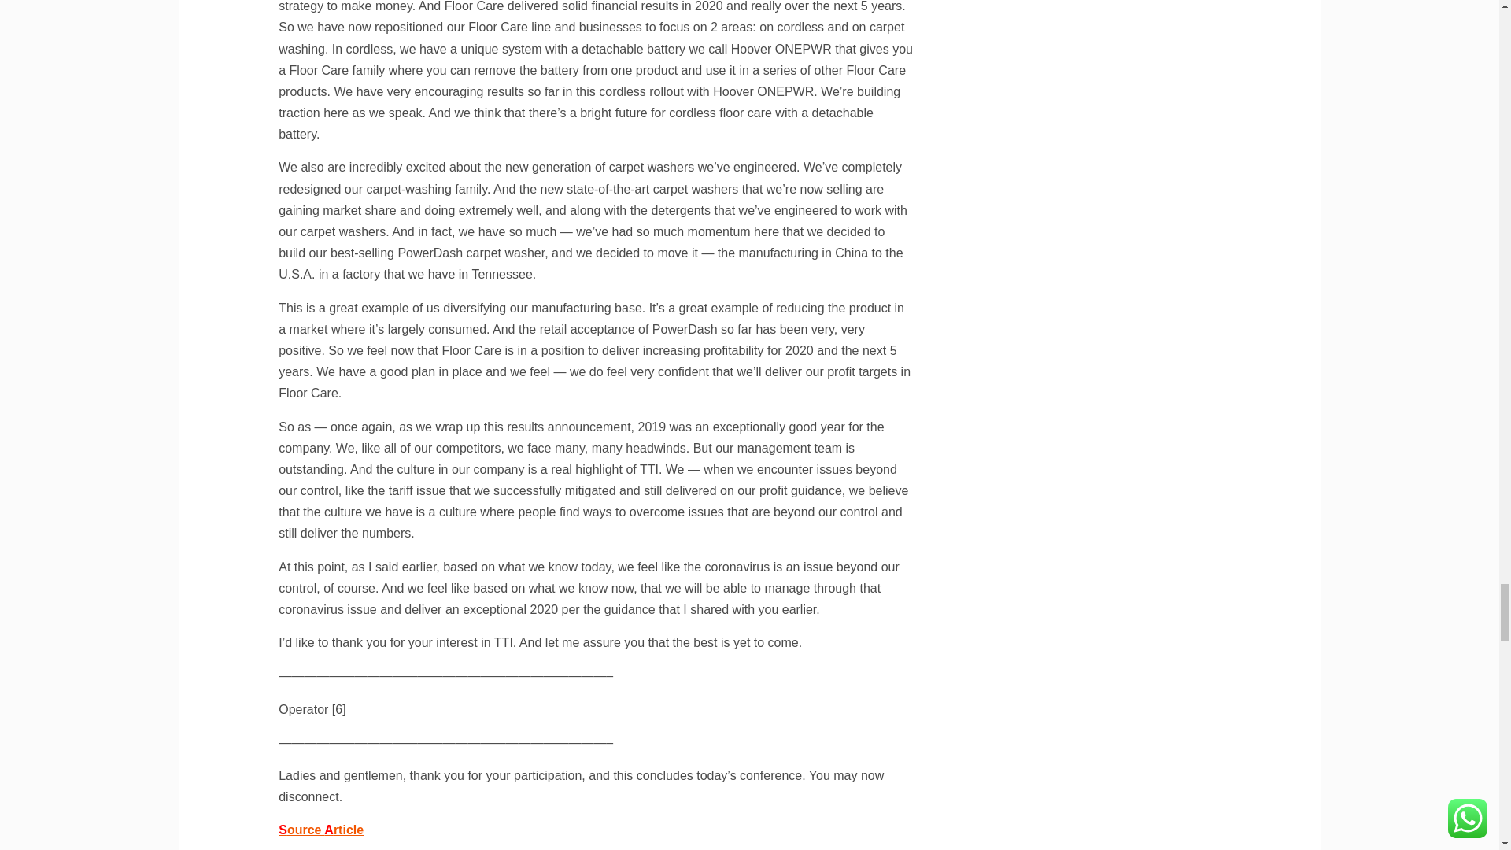 The height and width of the screenshot is (850, 1511). What do you see at coordinates (321, 830) in the screenshot?
I see `Source Article` at bounding box center [321, 830].